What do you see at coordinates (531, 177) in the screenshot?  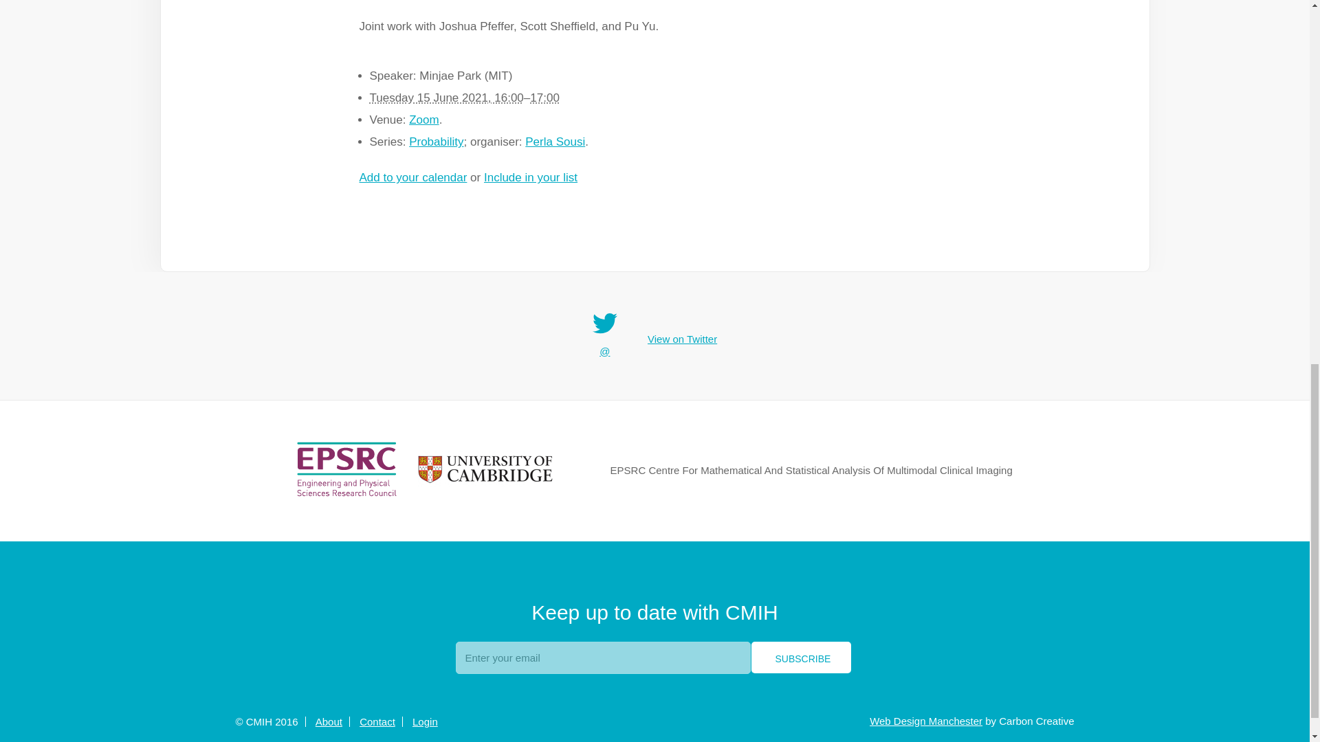 I see `Include in your list` at bounding box center [531, 177].